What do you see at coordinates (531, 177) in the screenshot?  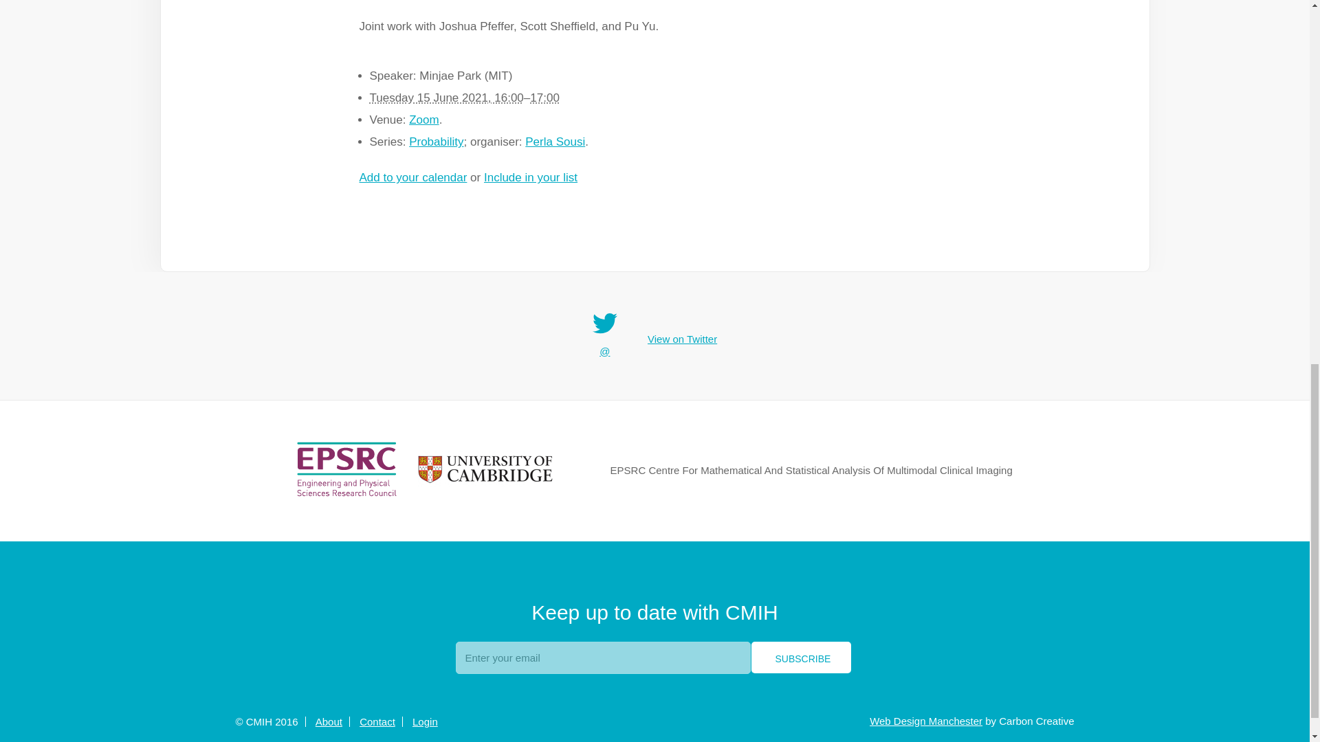 I see `Include in your list` at bounding box center [531, 177].